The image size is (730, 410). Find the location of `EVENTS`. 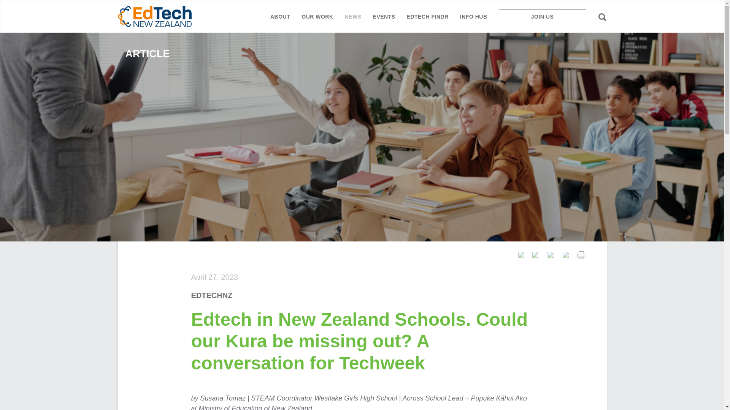

EVENTS is located at coordinates (384, 20).